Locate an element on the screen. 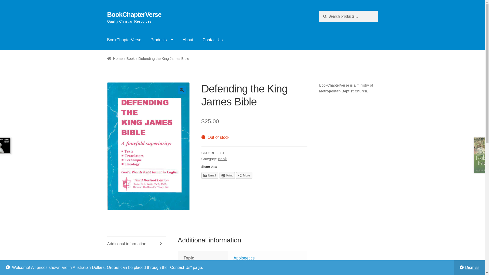  Defending the King James Bible 1 is located at coordinates (148, 146).